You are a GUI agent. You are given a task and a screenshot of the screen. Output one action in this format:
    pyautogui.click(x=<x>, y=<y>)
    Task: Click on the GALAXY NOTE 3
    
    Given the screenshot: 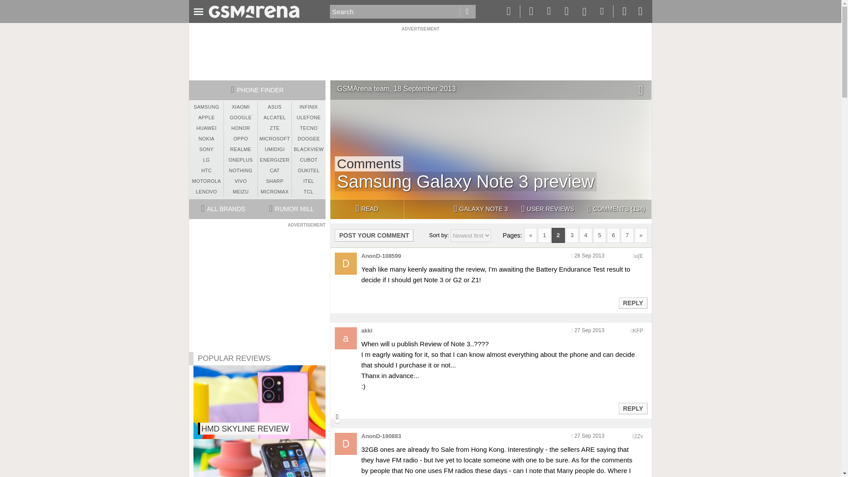 What is the action you would take?
    pyautogui.click(x=481, y=209)
    